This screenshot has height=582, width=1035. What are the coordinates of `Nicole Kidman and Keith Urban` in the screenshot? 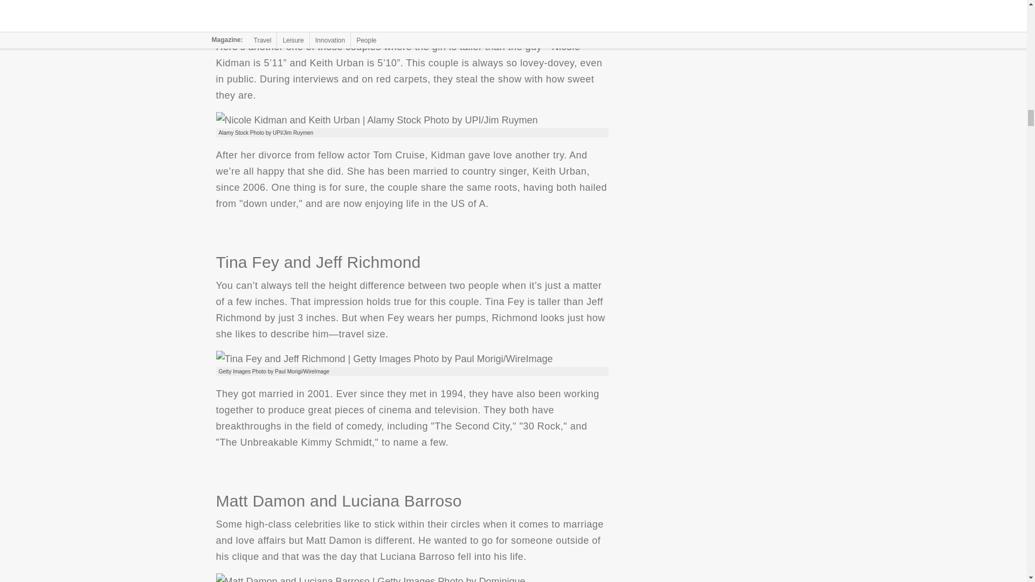 It's located at (376, 120).